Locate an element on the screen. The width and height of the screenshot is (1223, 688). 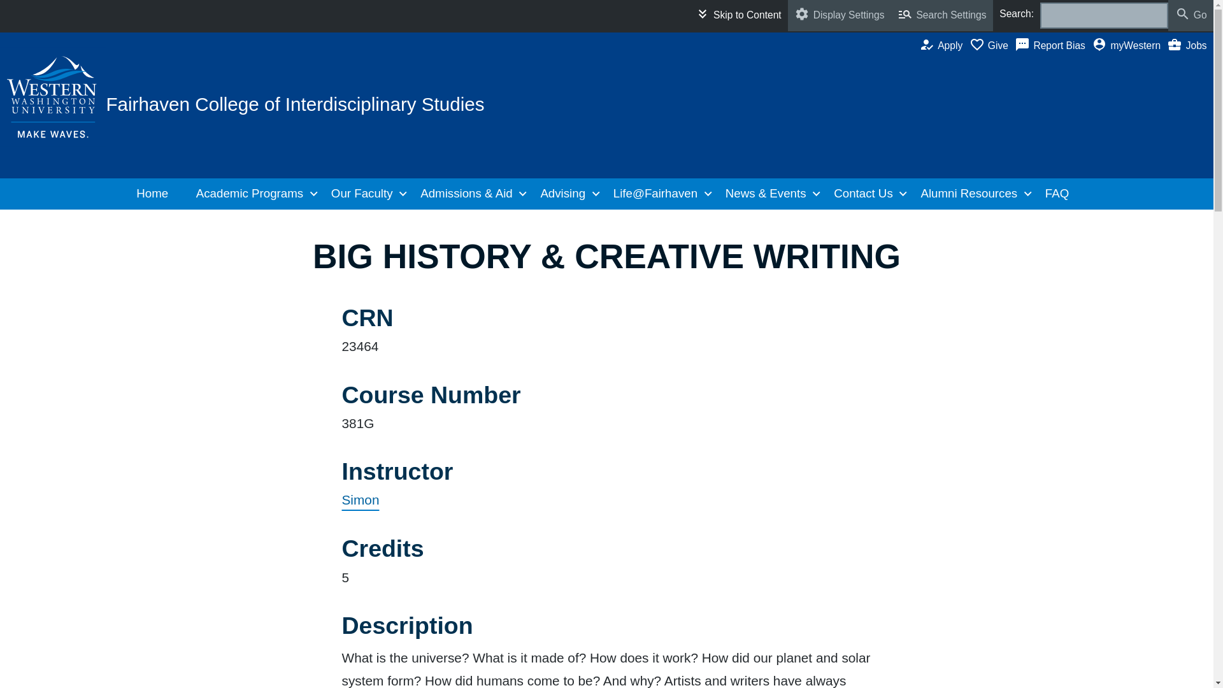
Our Faculty is located at coordinates (365, 194).